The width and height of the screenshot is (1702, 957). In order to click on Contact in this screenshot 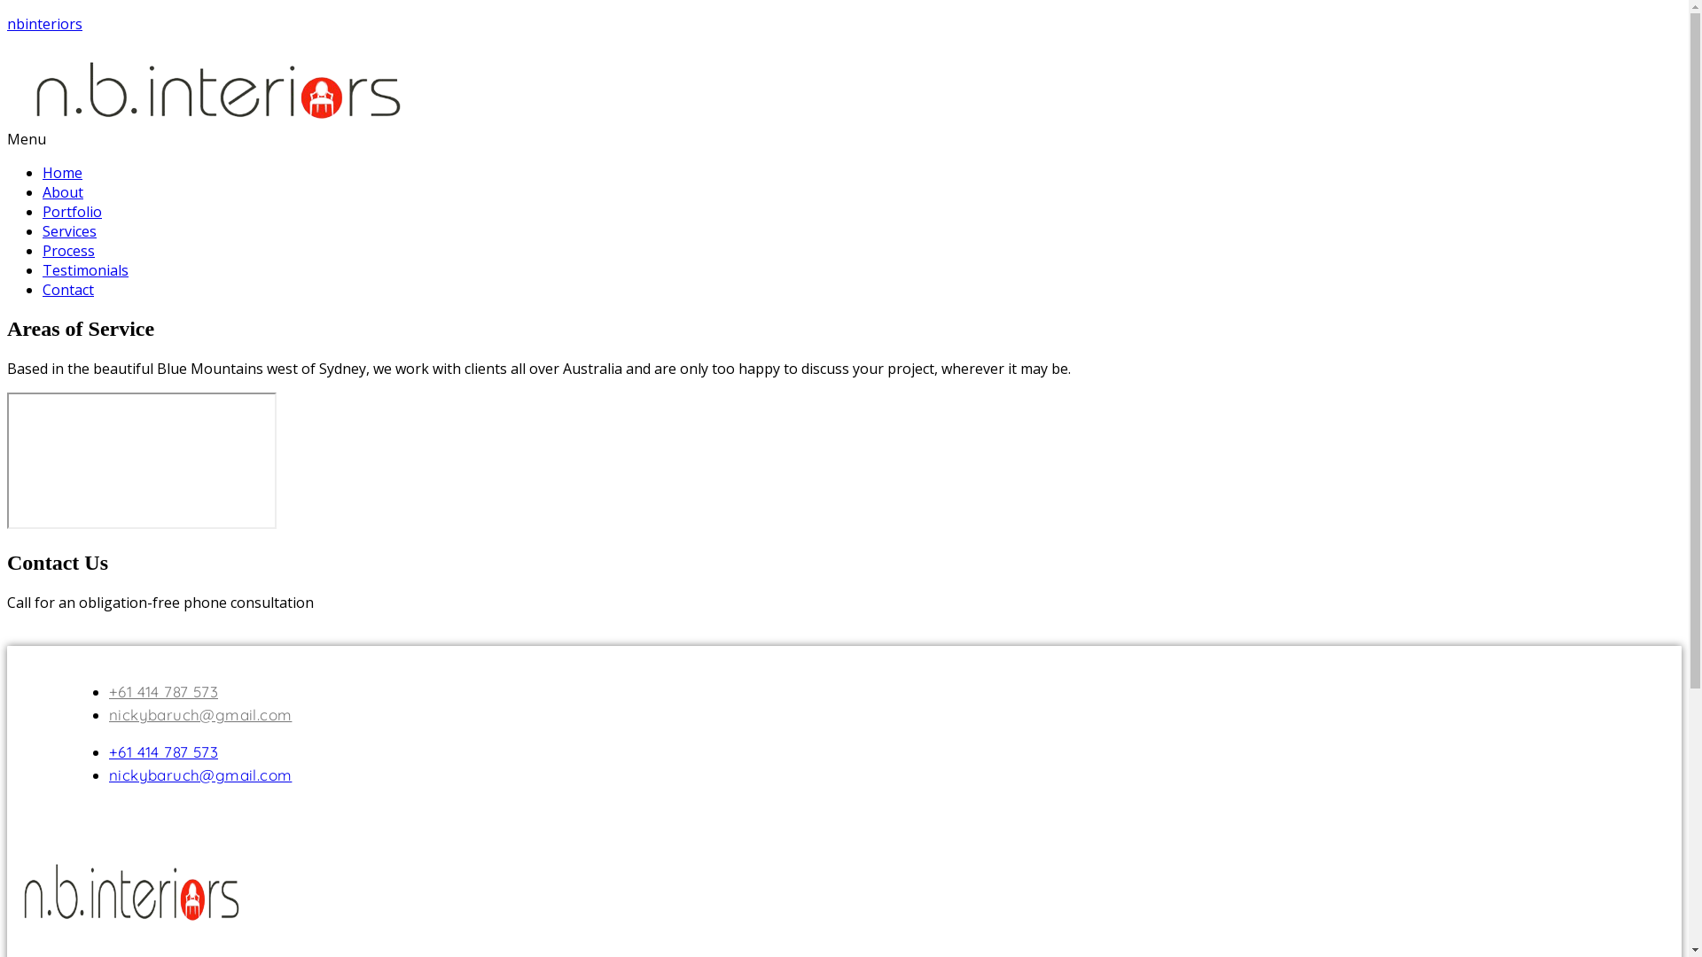, I will do `click(68, 290)`.